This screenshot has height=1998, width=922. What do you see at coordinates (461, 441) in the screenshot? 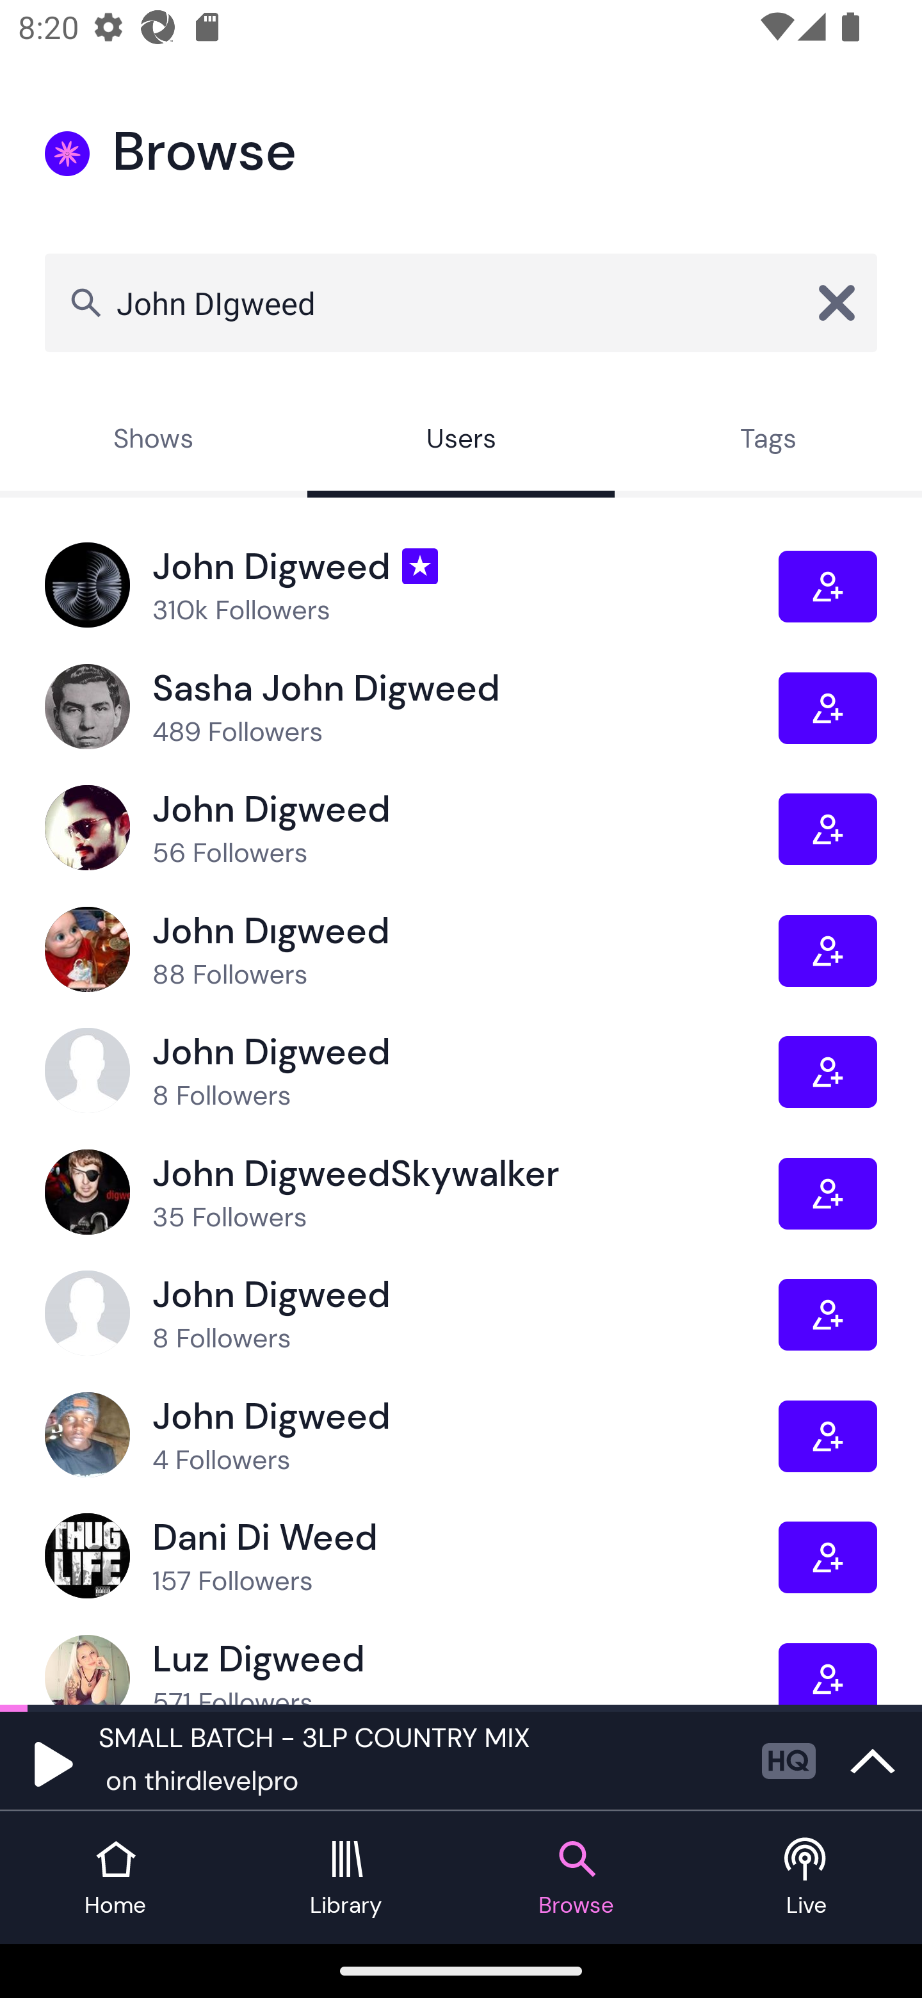
I see `Users` at bounding box center [461, 441].